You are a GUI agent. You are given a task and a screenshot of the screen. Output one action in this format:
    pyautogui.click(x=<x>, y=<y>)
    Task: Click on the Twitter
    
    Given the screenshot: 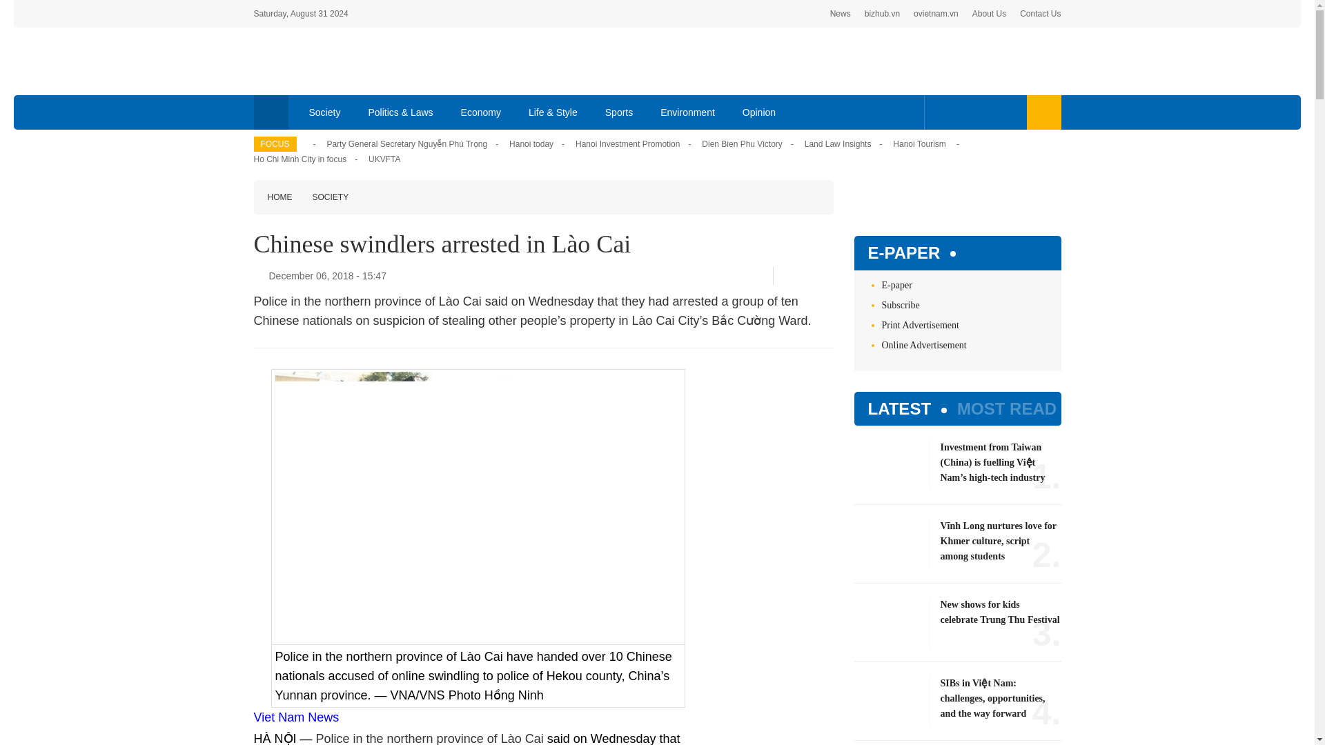 What is the action you would take?
    pyautogui.click(x=962, y=112)
    